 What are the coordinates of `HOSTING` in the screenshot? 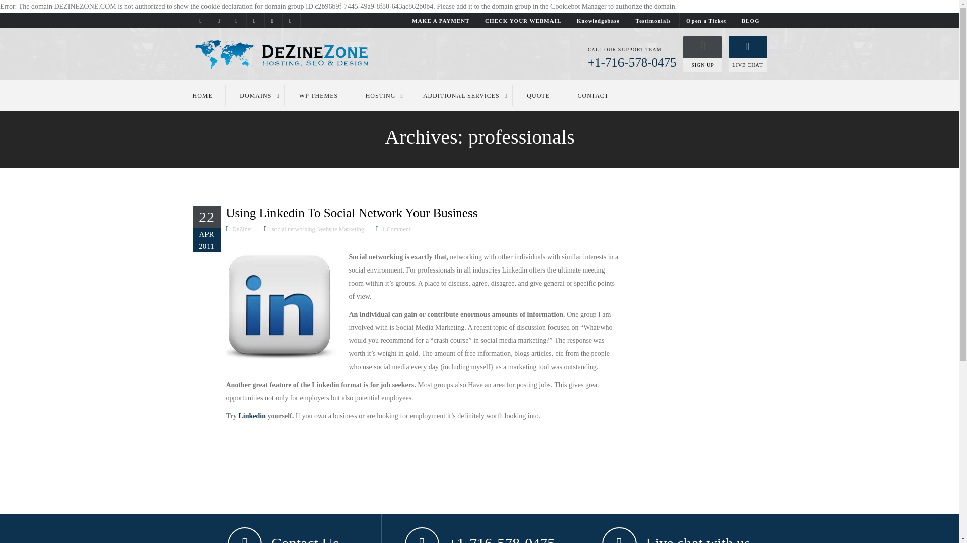 It's located at (381, 95).